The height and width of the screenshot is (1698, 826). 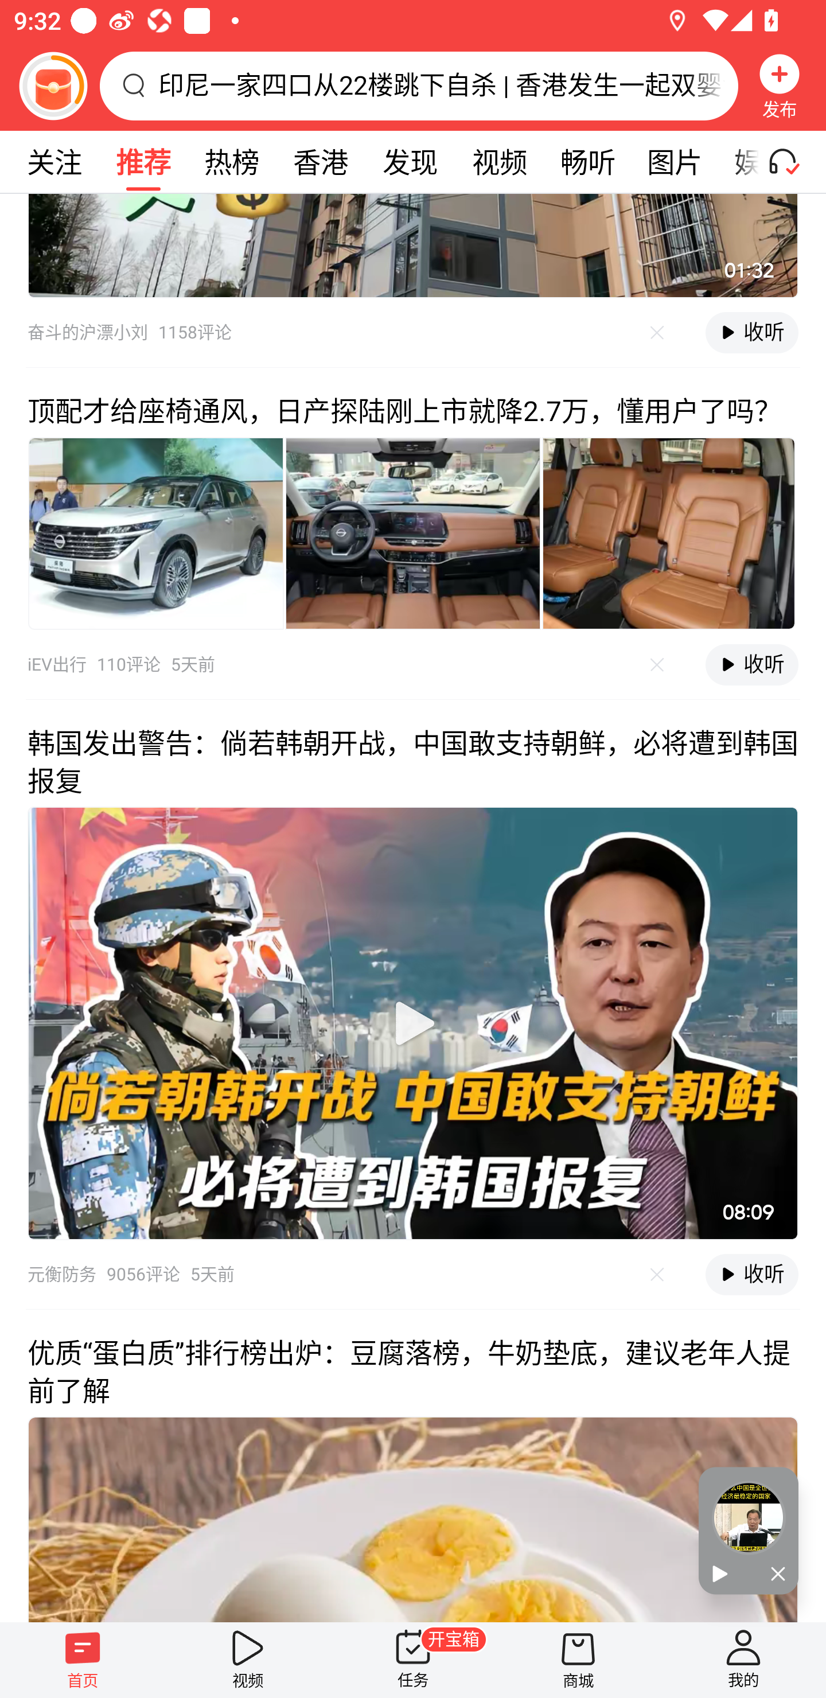 I want to click on 关闭, so click(x=773, y=1575).